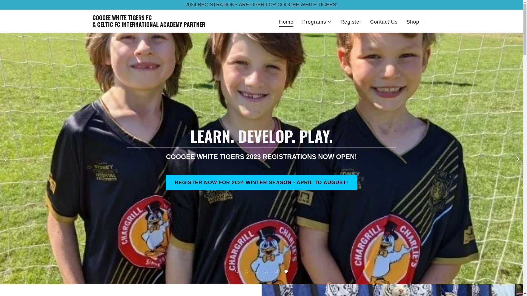 The width and height of the screenshot is (527, 296). What do you see at coordinates (351, 22) in the screenshot?
I see `Register` at bounding box center [351, 22].